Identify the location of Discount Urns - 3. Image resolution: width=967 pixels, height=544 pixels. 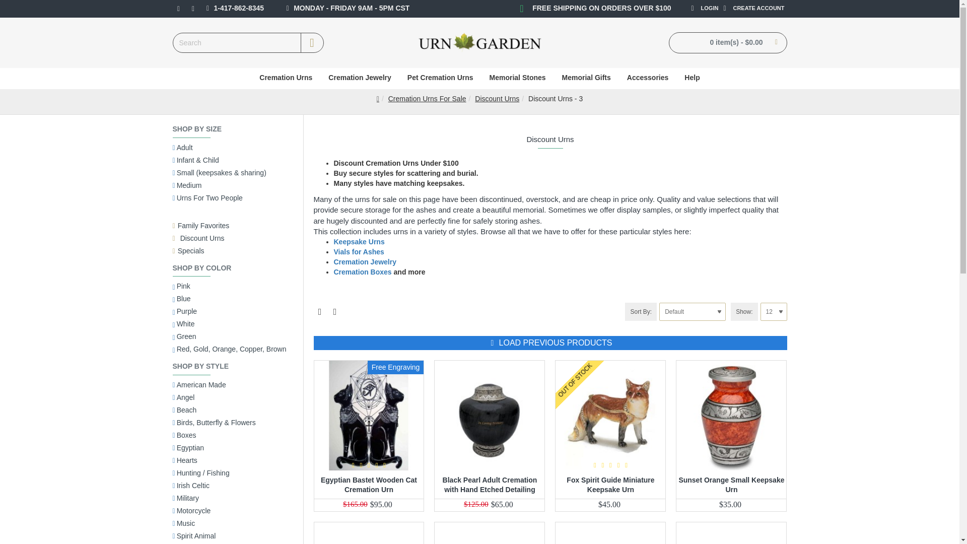
(555, 99).